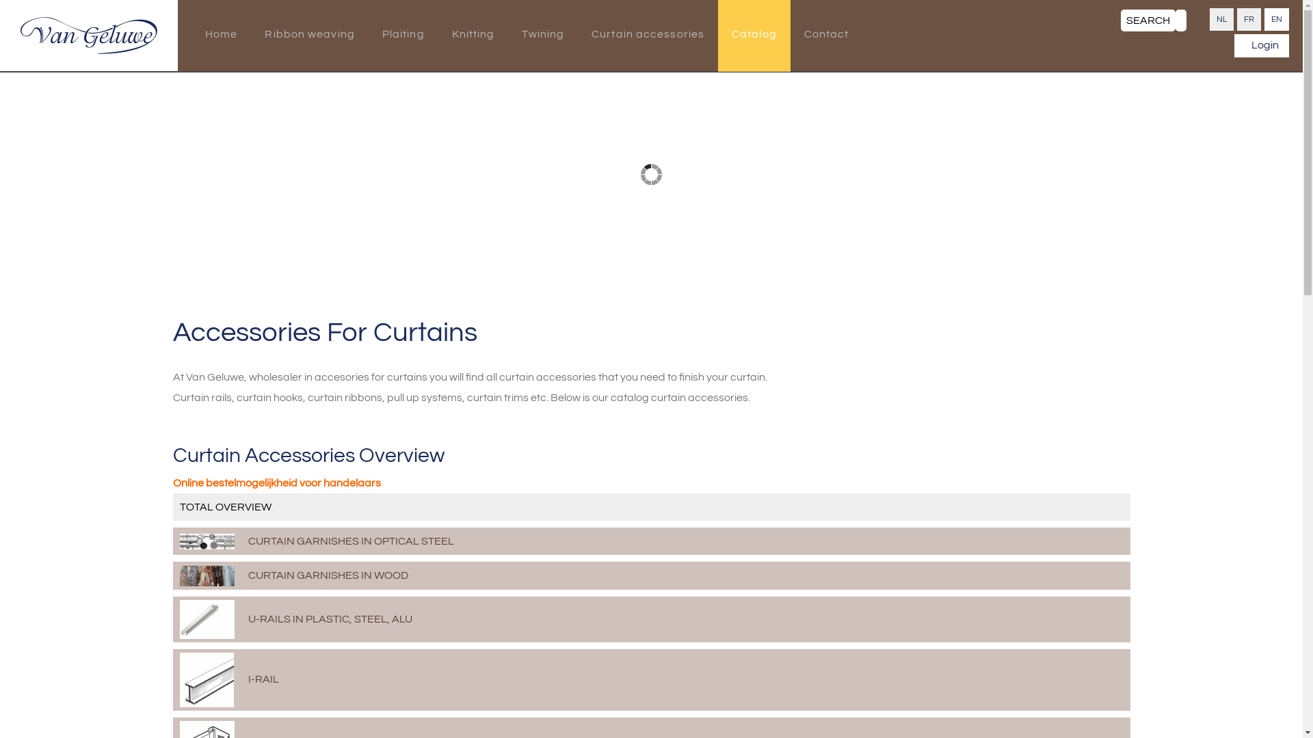 Image resolution: width=1313 pixels, height=738 pixels. I want to click on U-RAILS IN PLASTIC, STEEL, ALU, so click(651, 619).